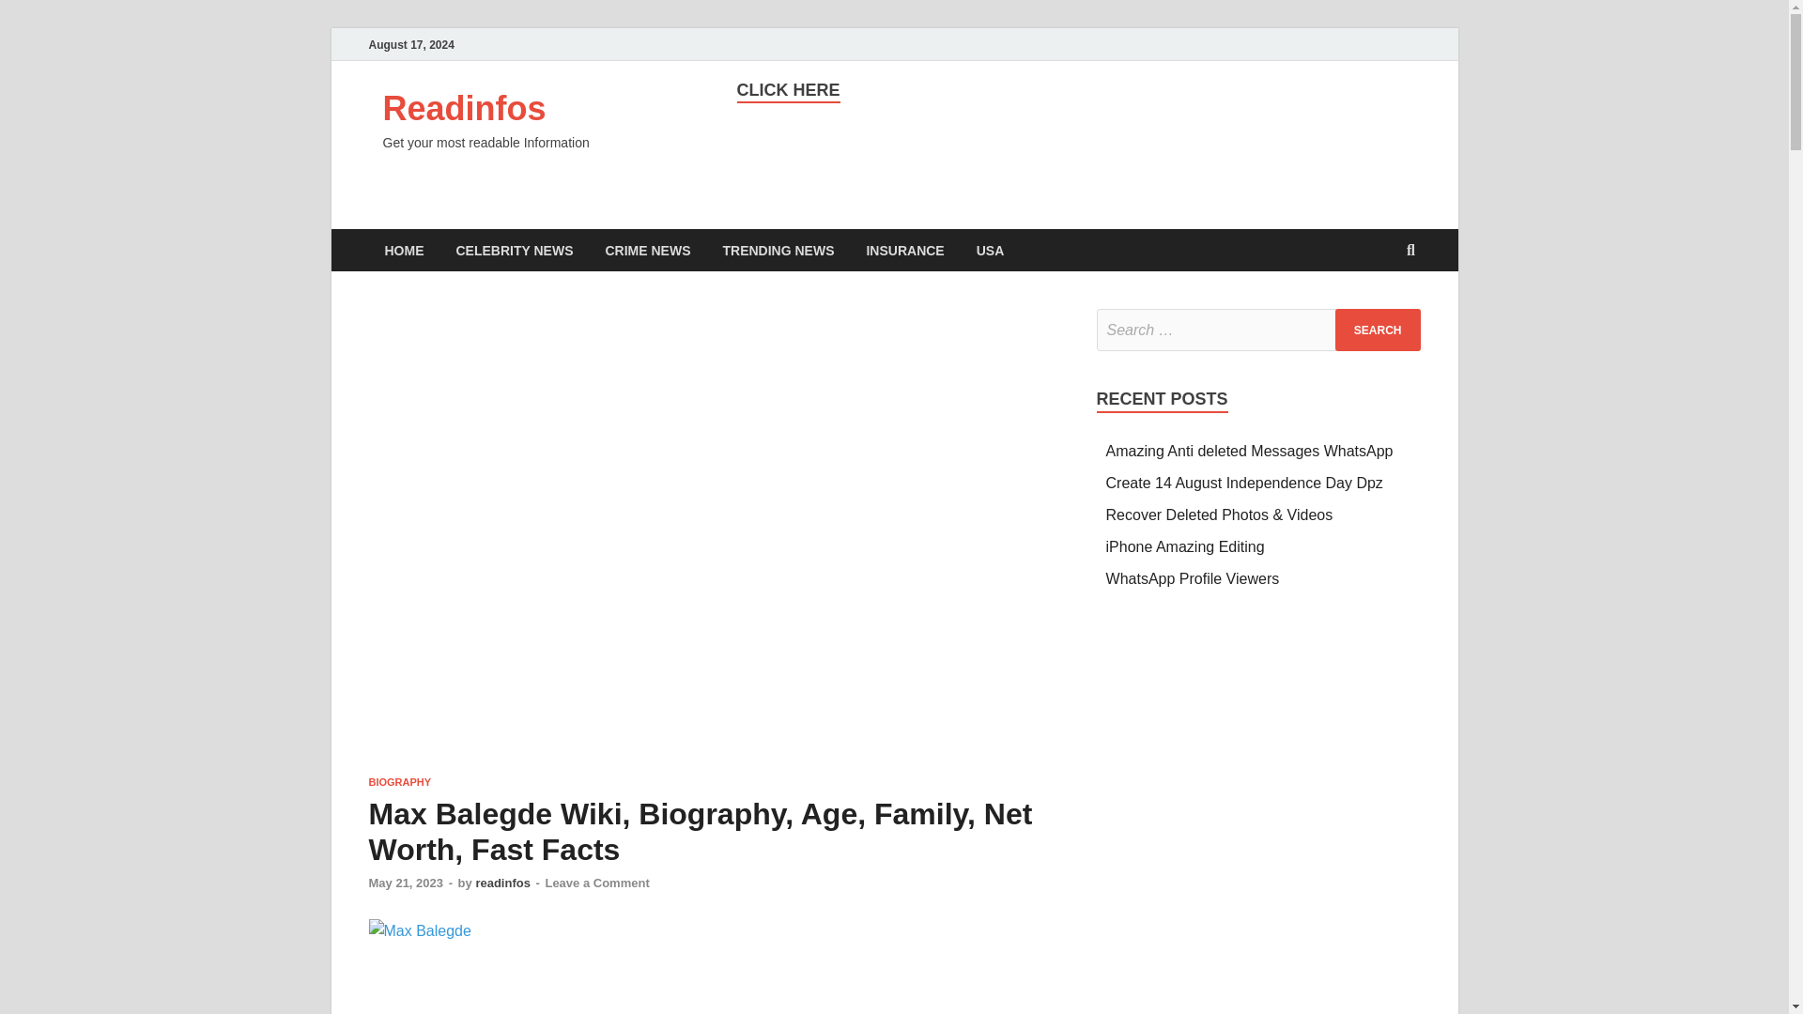  Describe the element at coordinates (596, 883) in the screenshot. I see `Leave a Comment` at that location.